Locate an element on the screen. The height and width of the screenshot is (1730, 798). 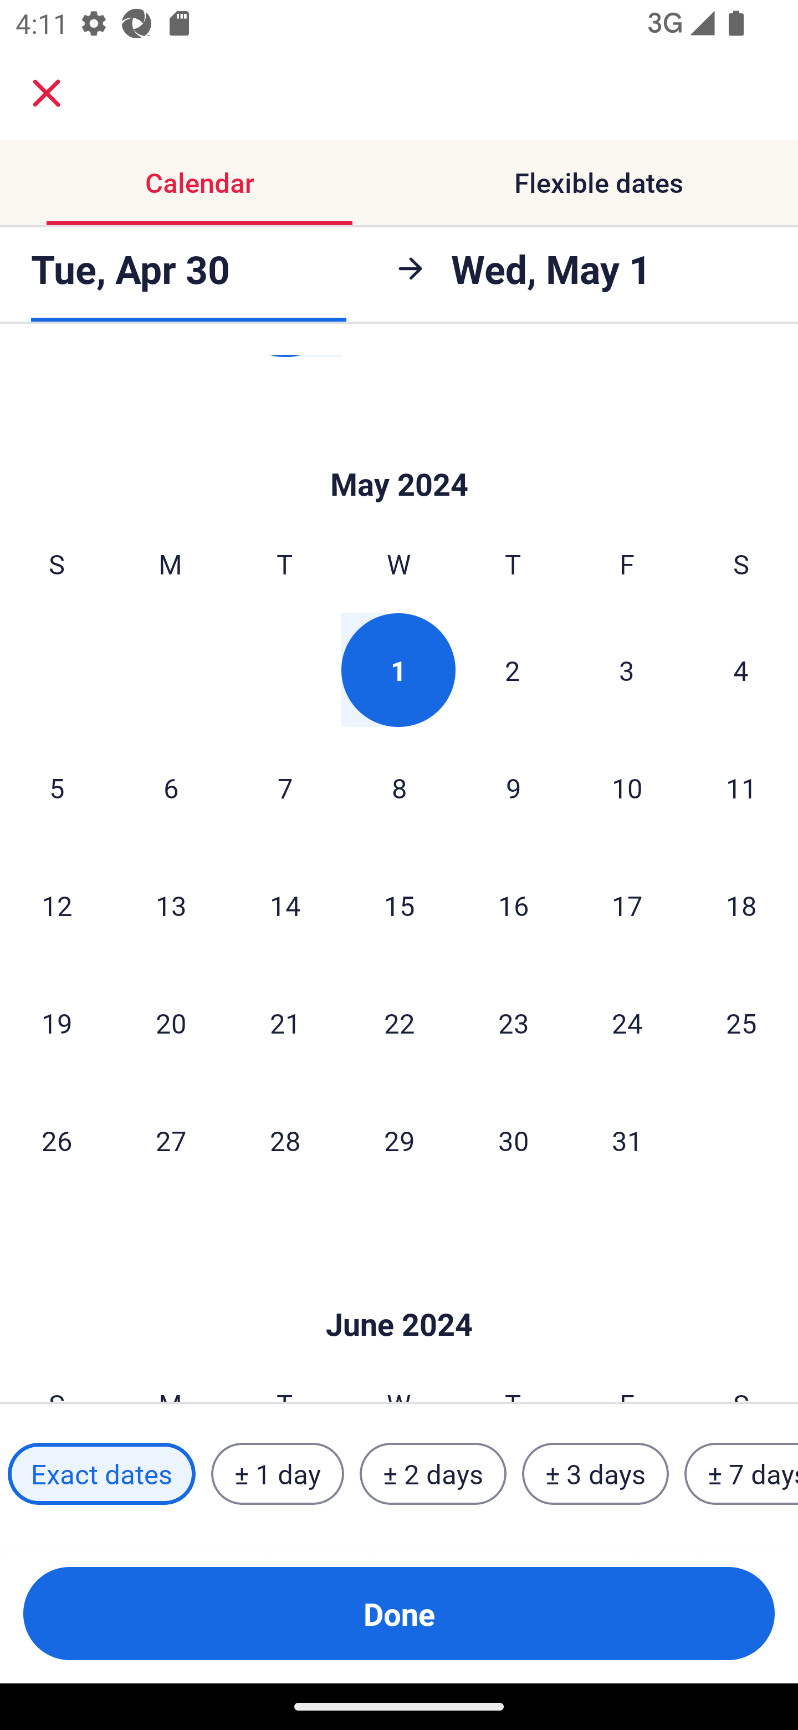
15 Wednesday, May 15, 2024 is located at coordinates (399, 904).